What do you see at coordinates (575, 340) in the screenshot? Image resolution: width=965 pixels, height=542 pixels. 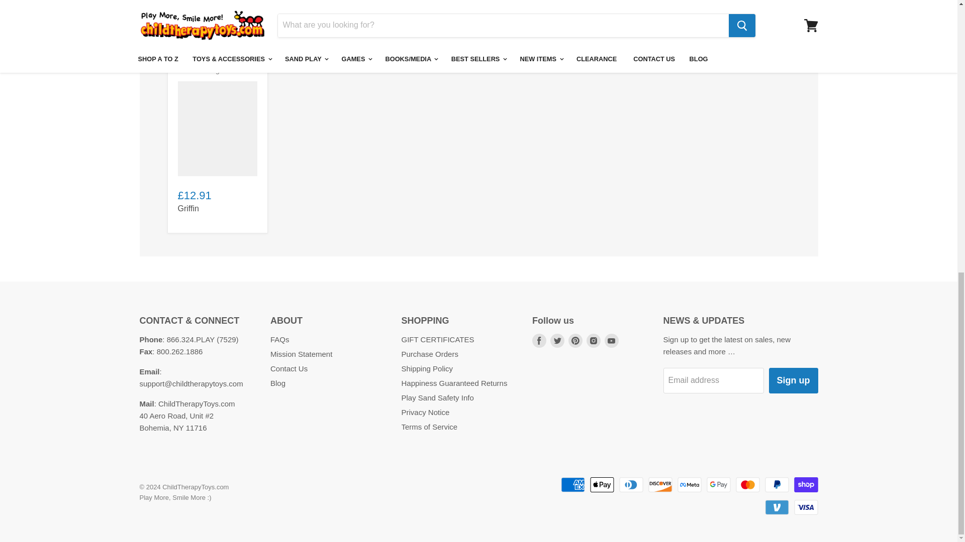 I see `Pinterest` at bounding box center [575, 340].